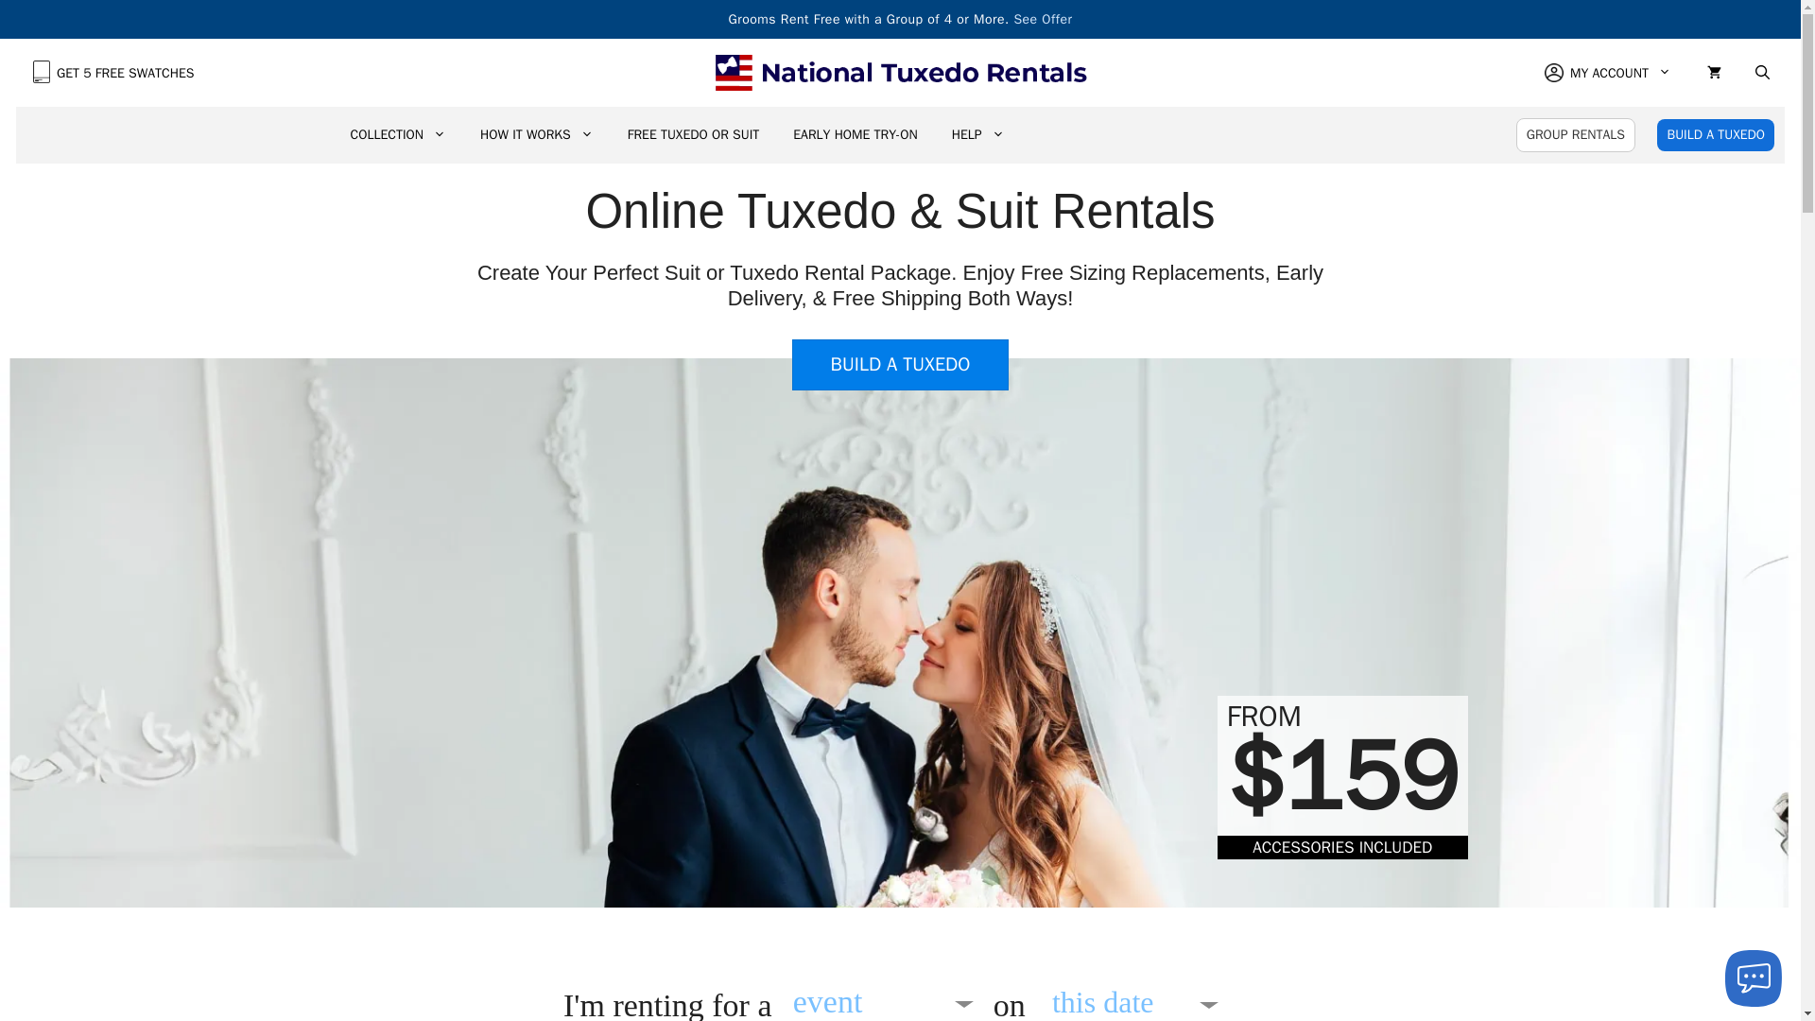  I want to click on FREE TUXEDO OR SUIT, so click(693, 134).